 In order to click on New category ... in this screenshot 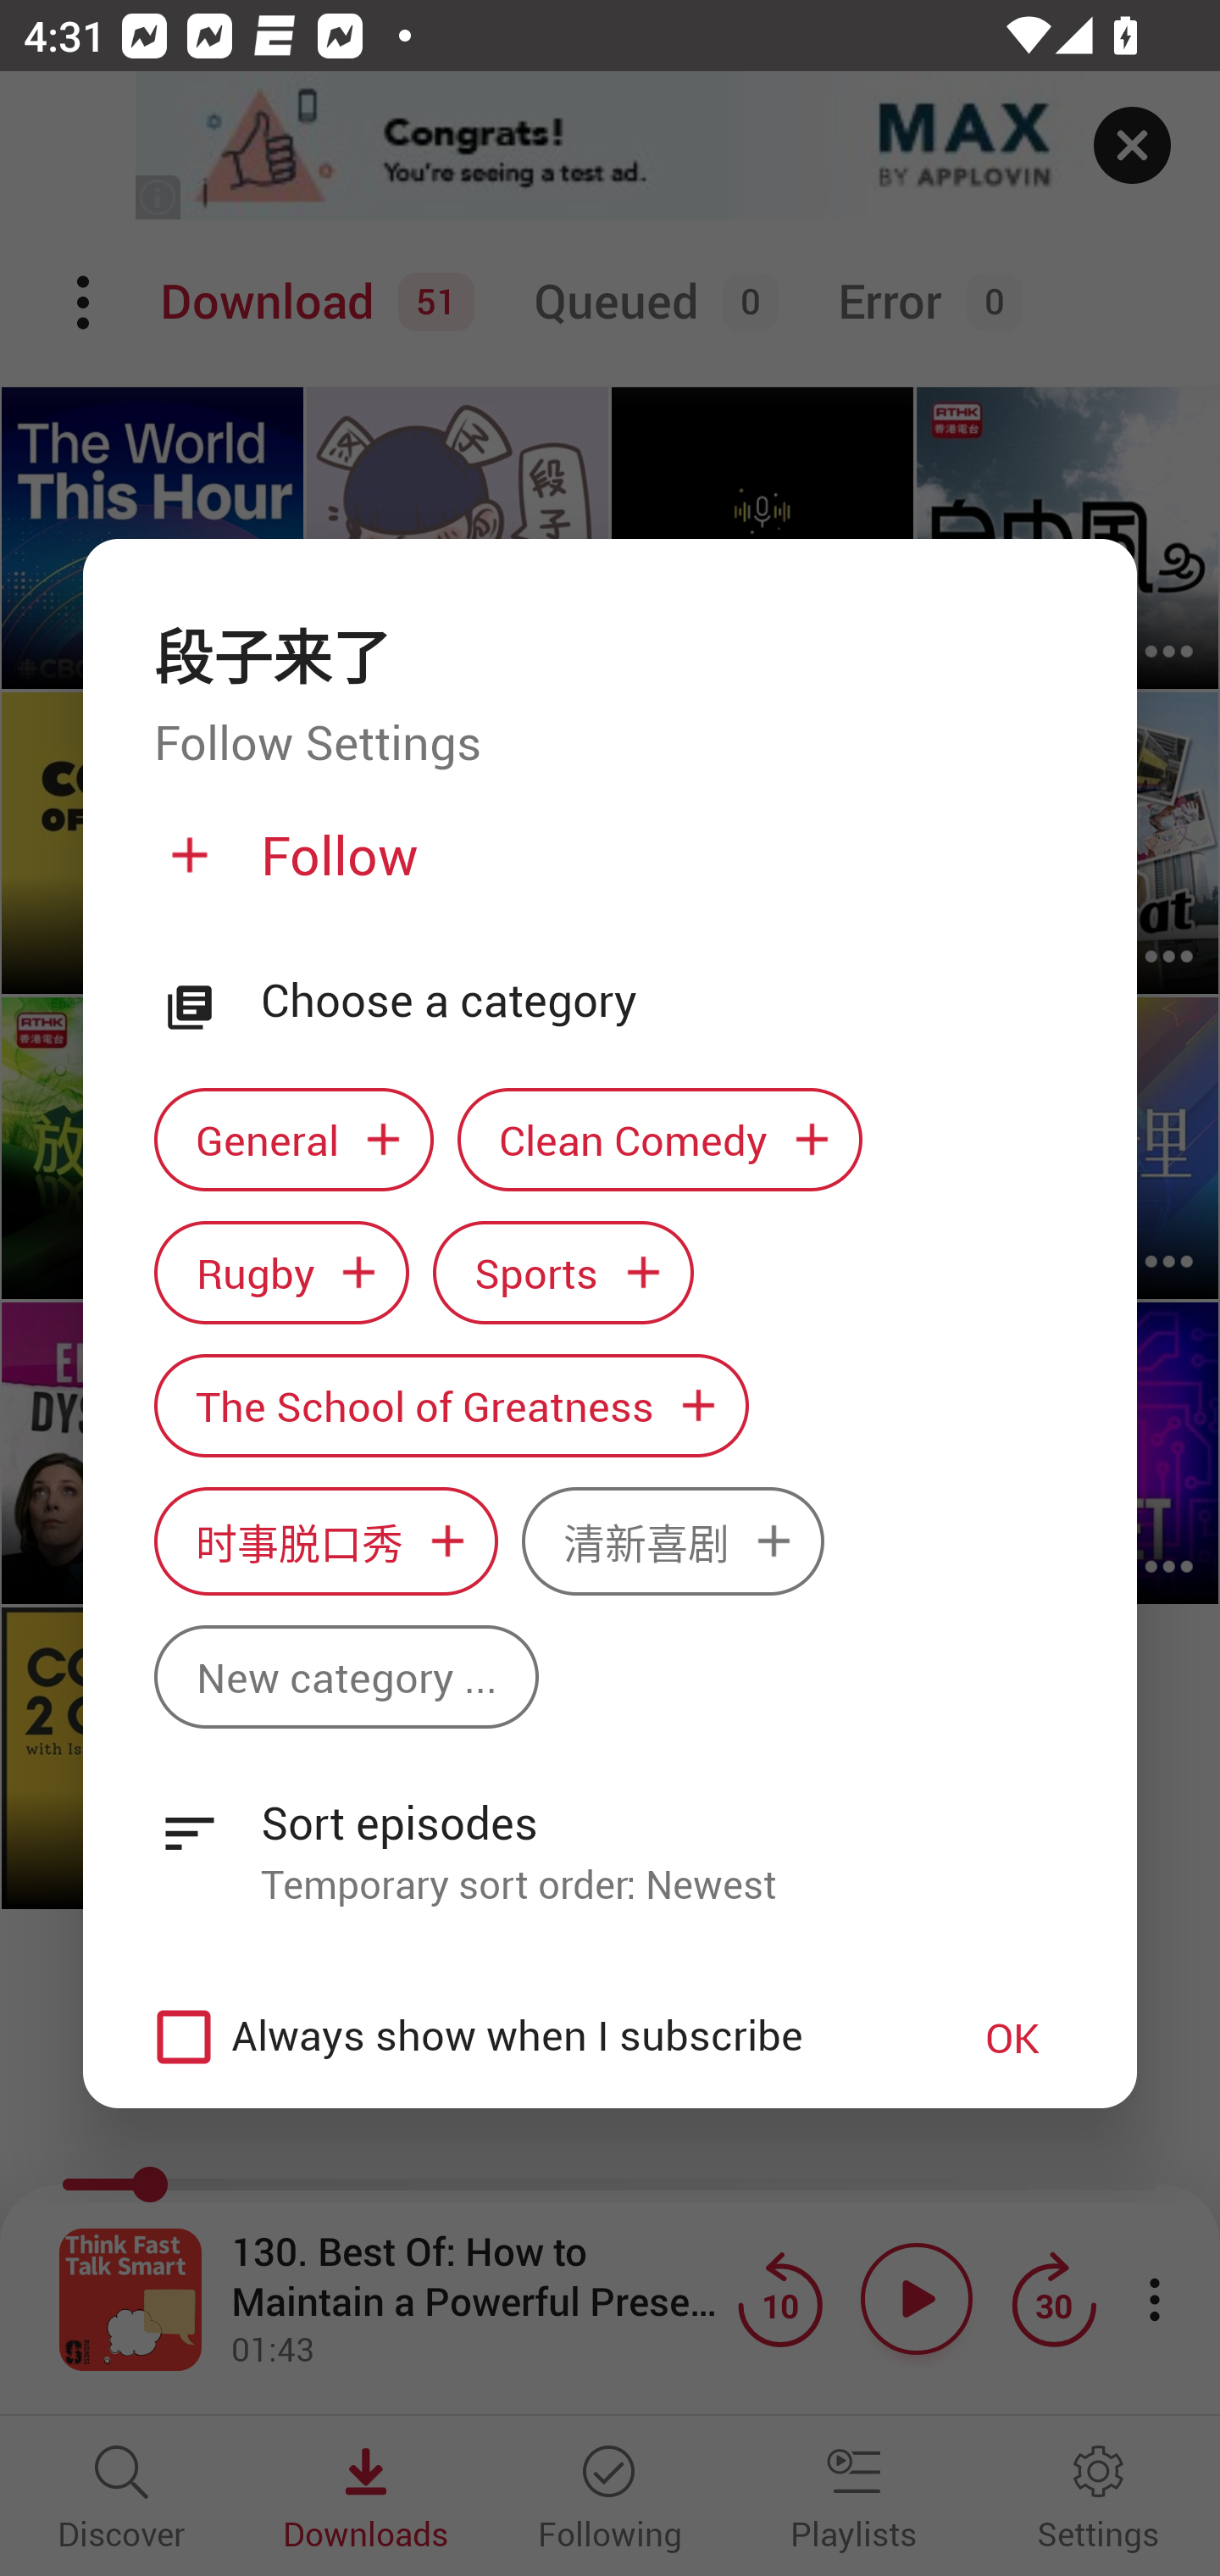, I will do `click(346, 1676)`.